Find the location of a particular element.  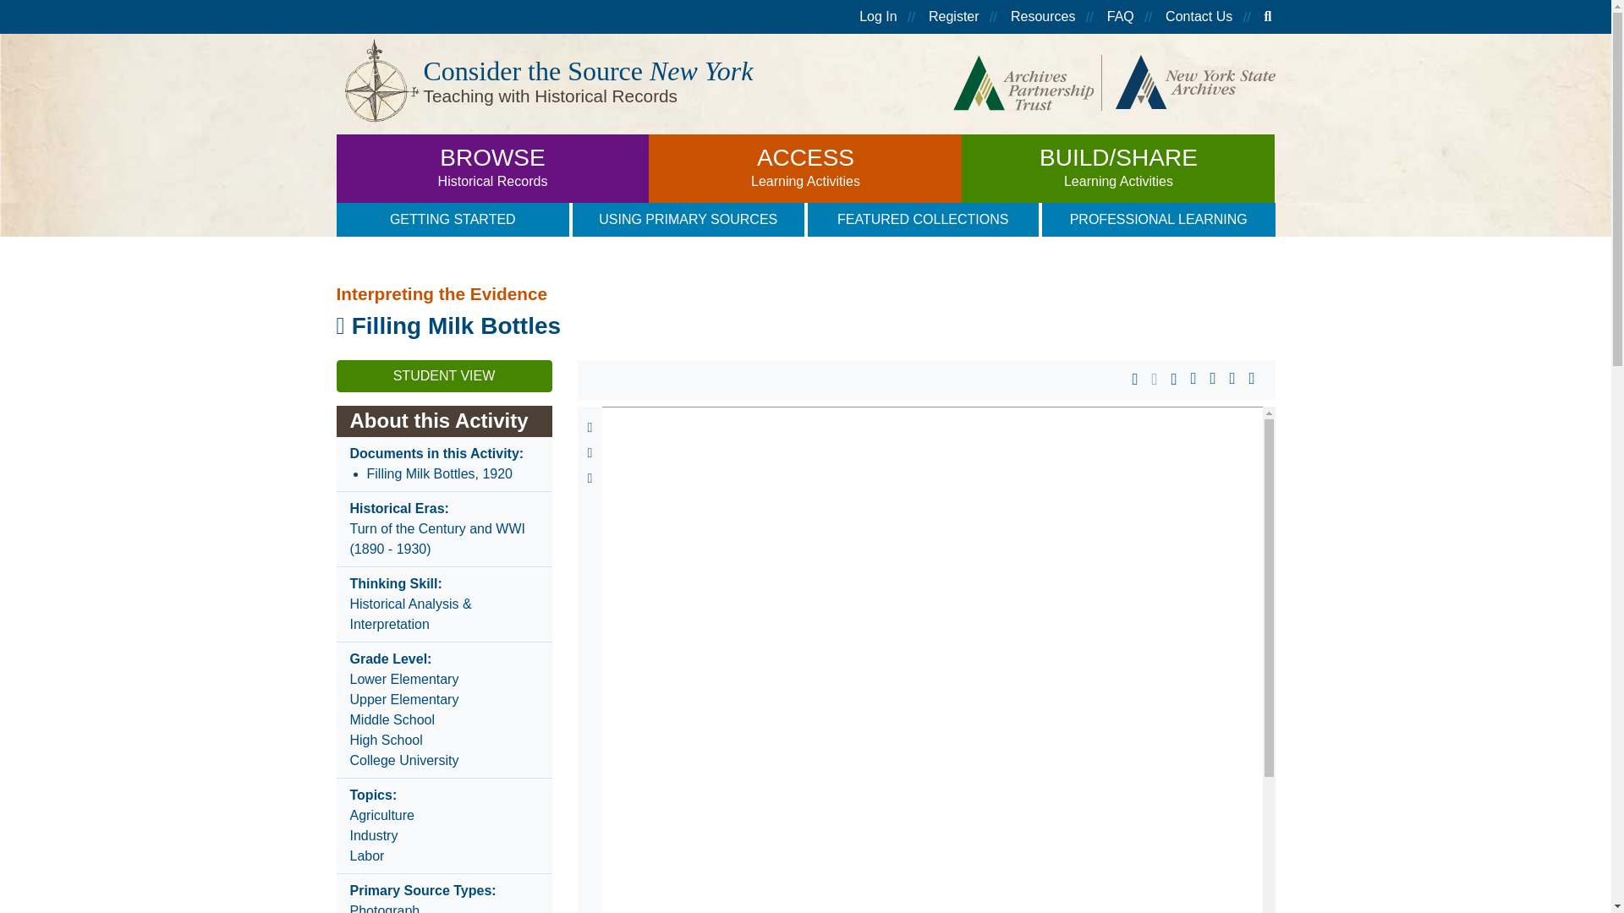

Register is located at coordinates (1199, 17).